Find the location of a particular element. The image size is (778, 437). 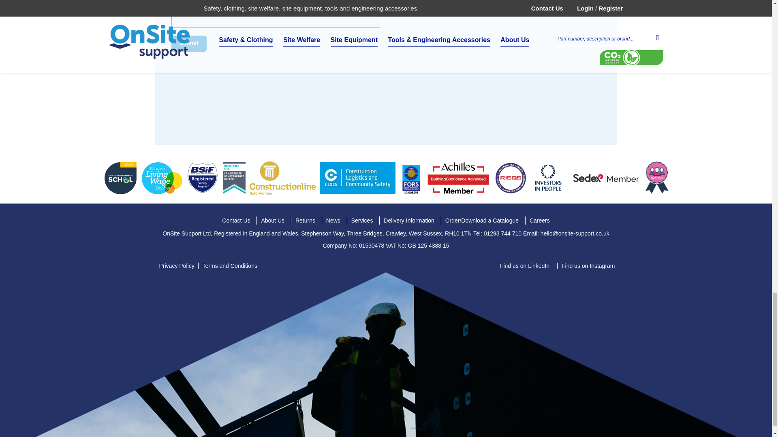

Submit is located at coordinates (188, 44).